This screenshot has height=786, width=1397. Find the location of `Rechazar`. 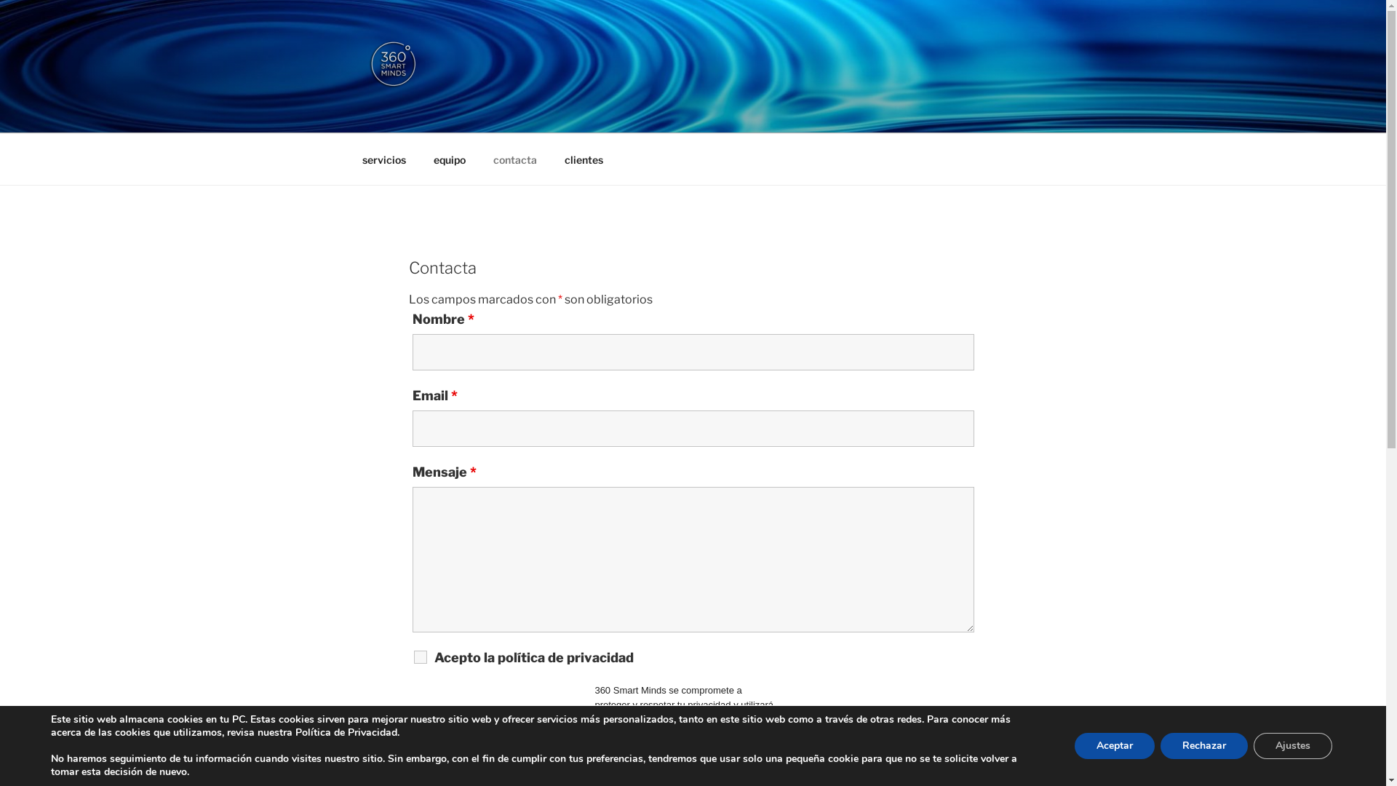

Rechazar is located at coordinates (1204, 746).